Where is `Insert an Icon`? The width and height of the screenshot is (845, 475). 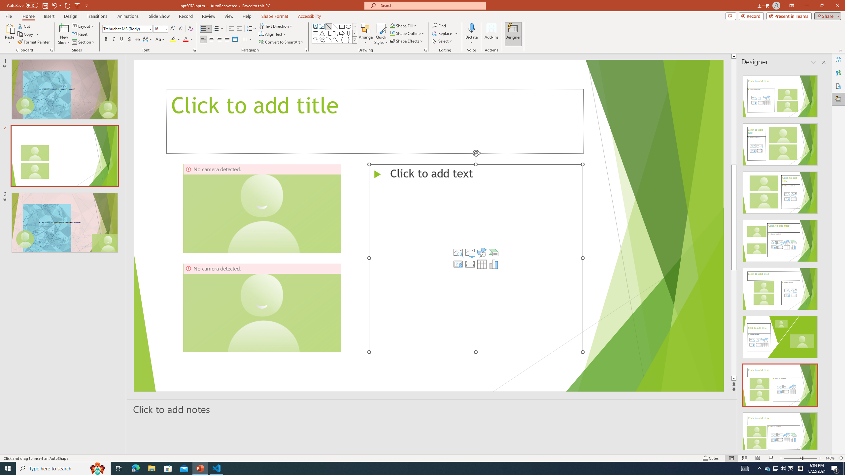
Insert an Icon is located at coordinates (482, 252).